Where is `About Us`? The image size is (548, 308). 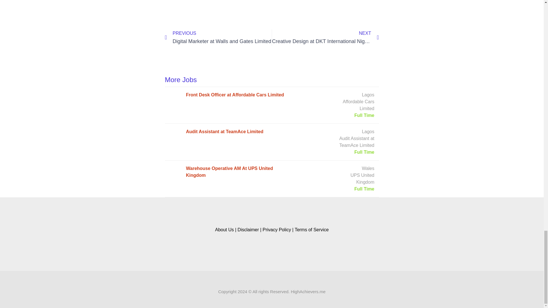 About Us is located at coordinates (325, 37).